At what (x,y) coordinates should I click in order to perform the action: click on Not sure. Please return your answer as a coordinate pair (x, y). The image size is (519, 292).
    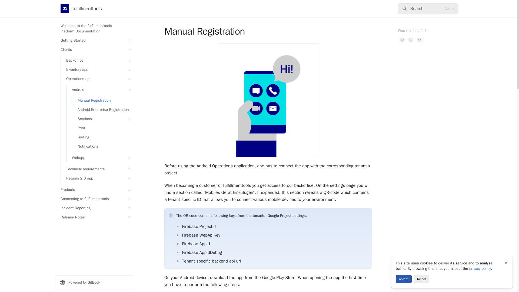
    Looking at the image, I should click on (411, 40).